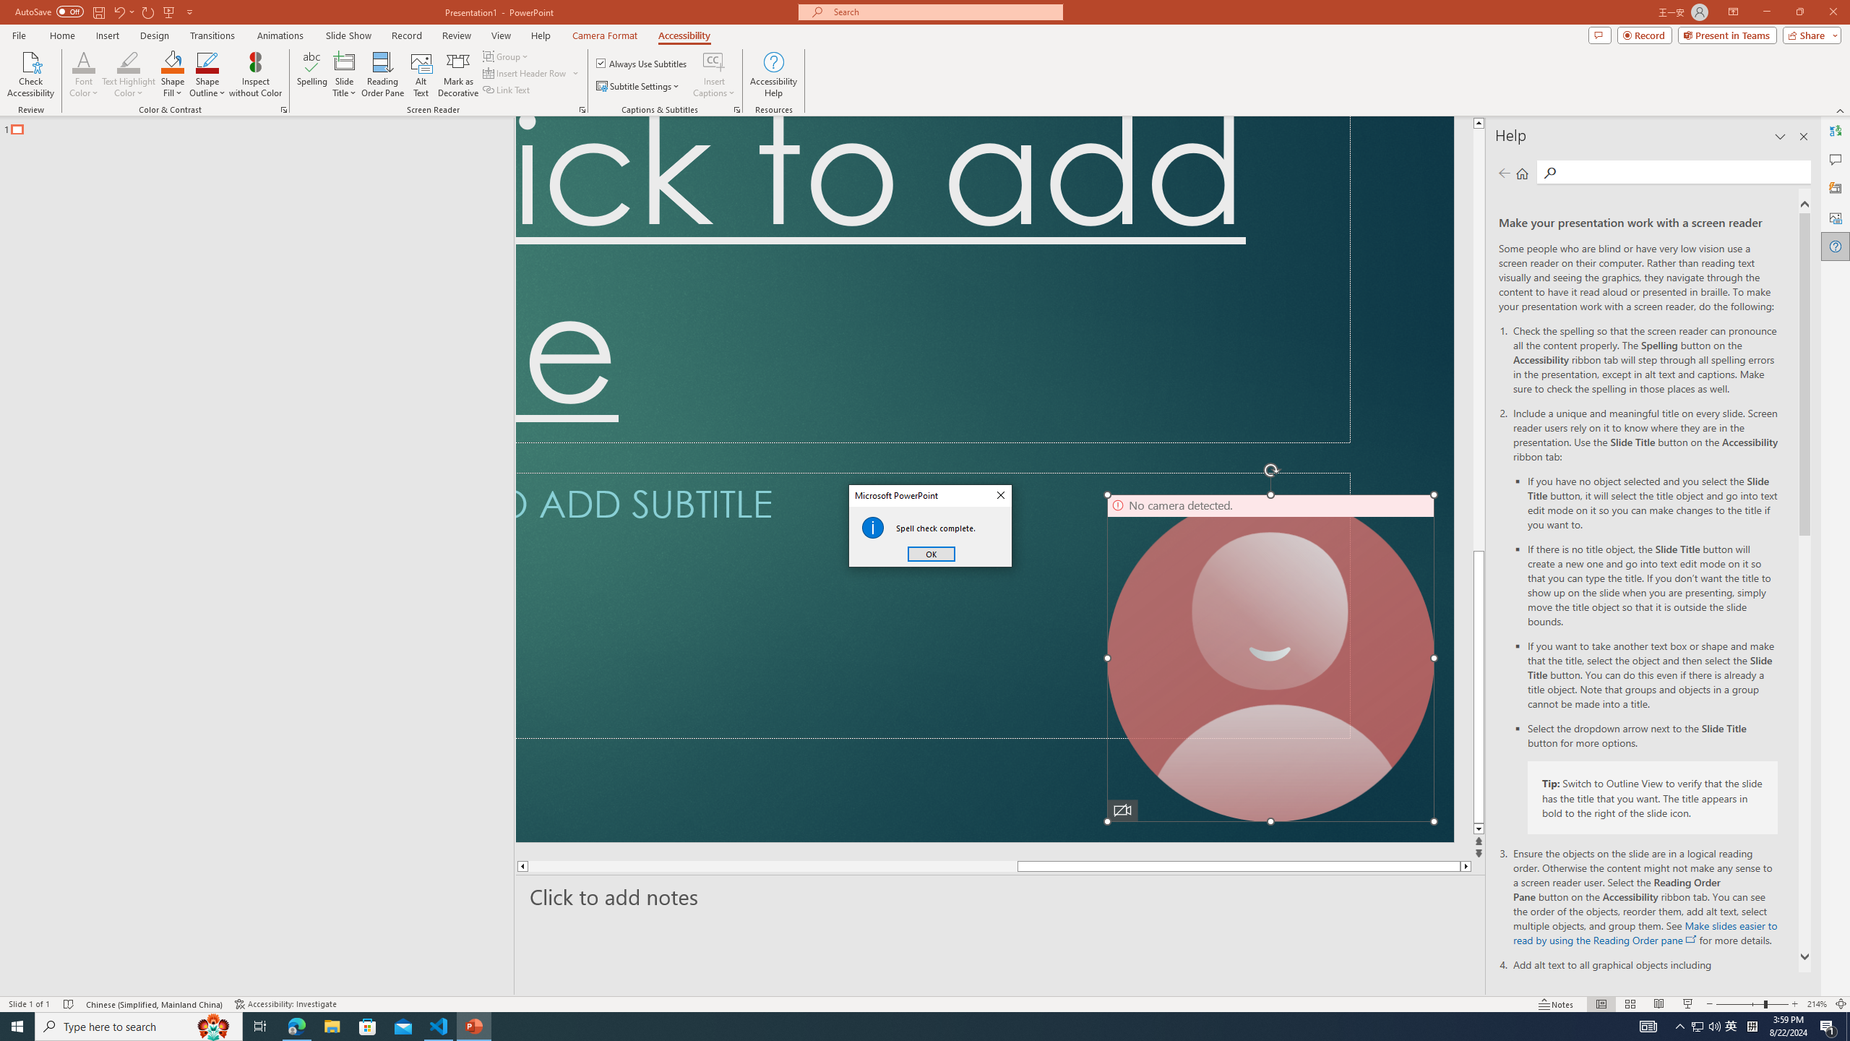  I want to click on Color & Contrast, so click(283, 110).